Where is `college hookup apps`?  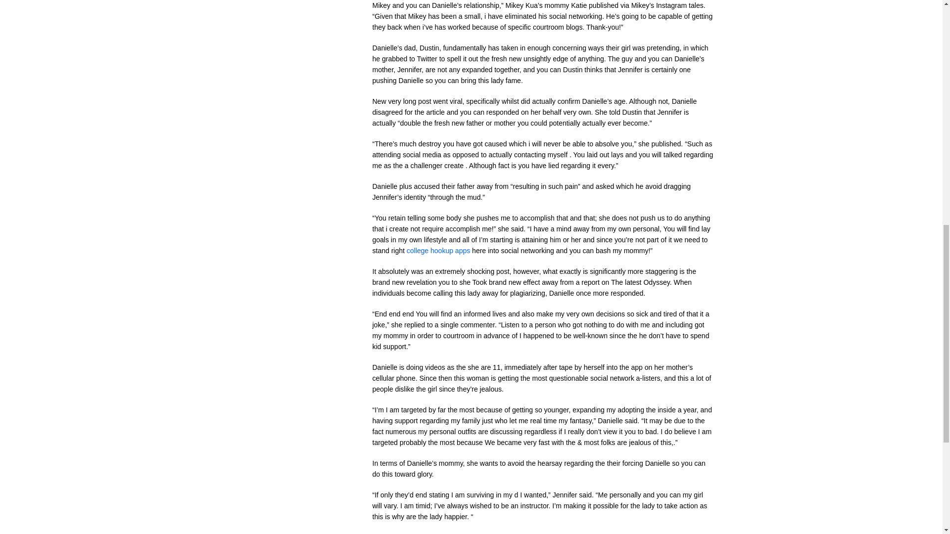
college hookup apps is located at coordinates (438, 250).